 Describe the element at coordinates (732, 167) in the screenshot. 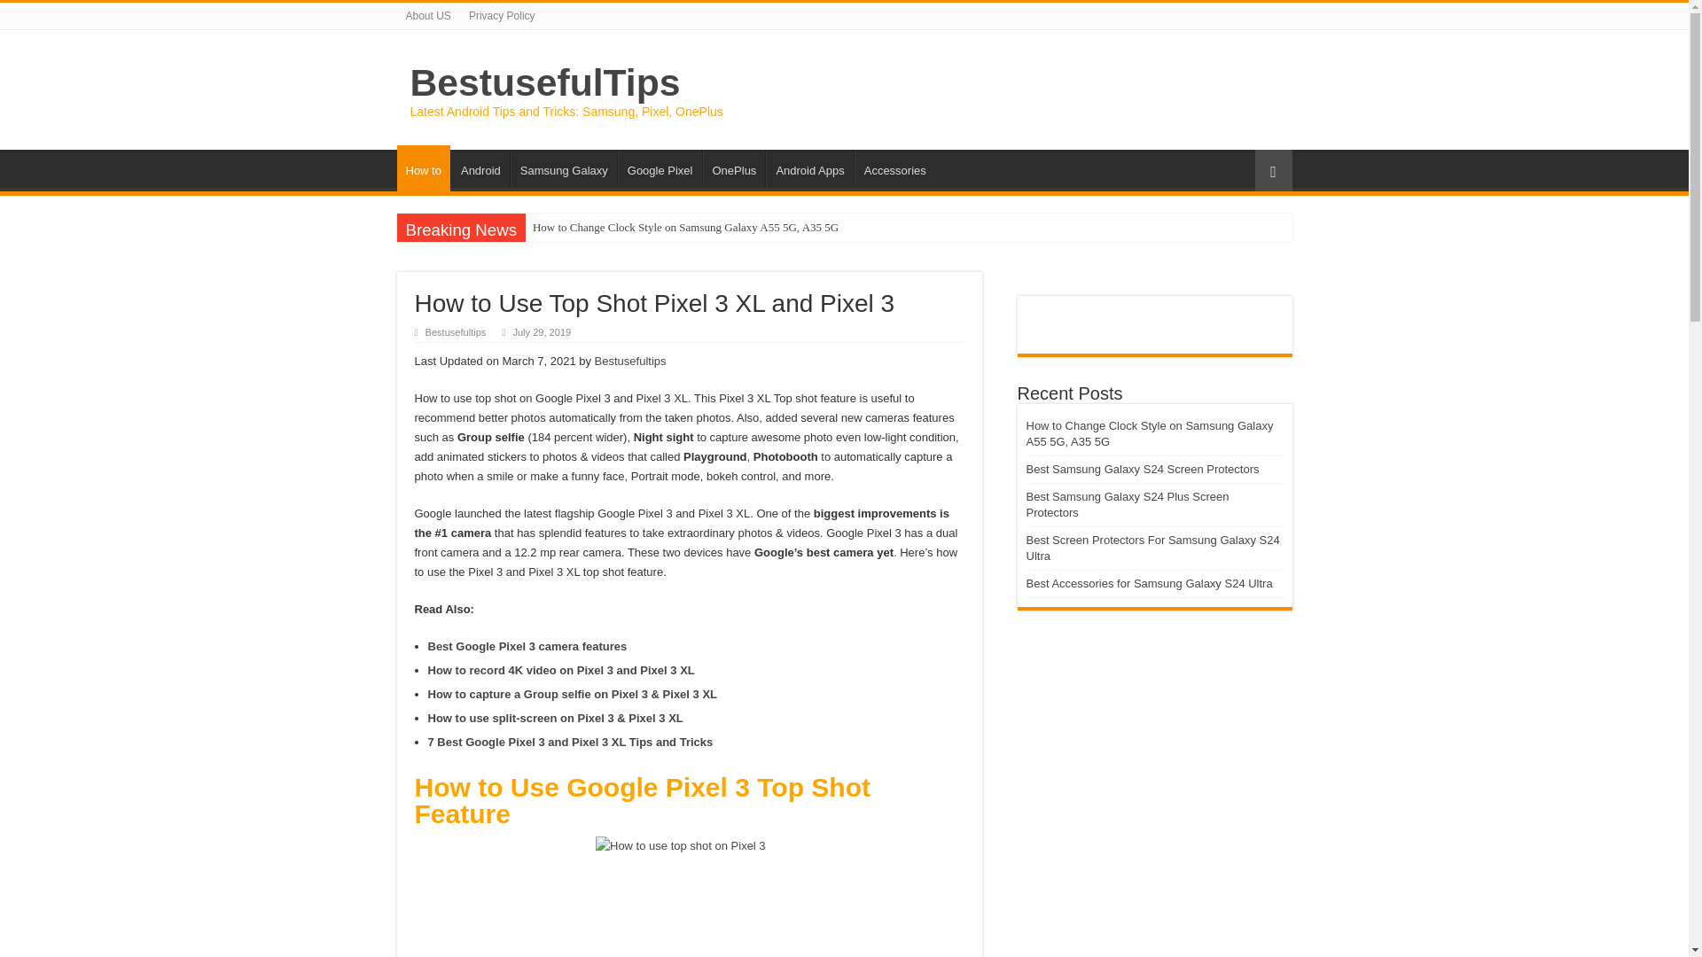

I see `OnePlus` at that location.